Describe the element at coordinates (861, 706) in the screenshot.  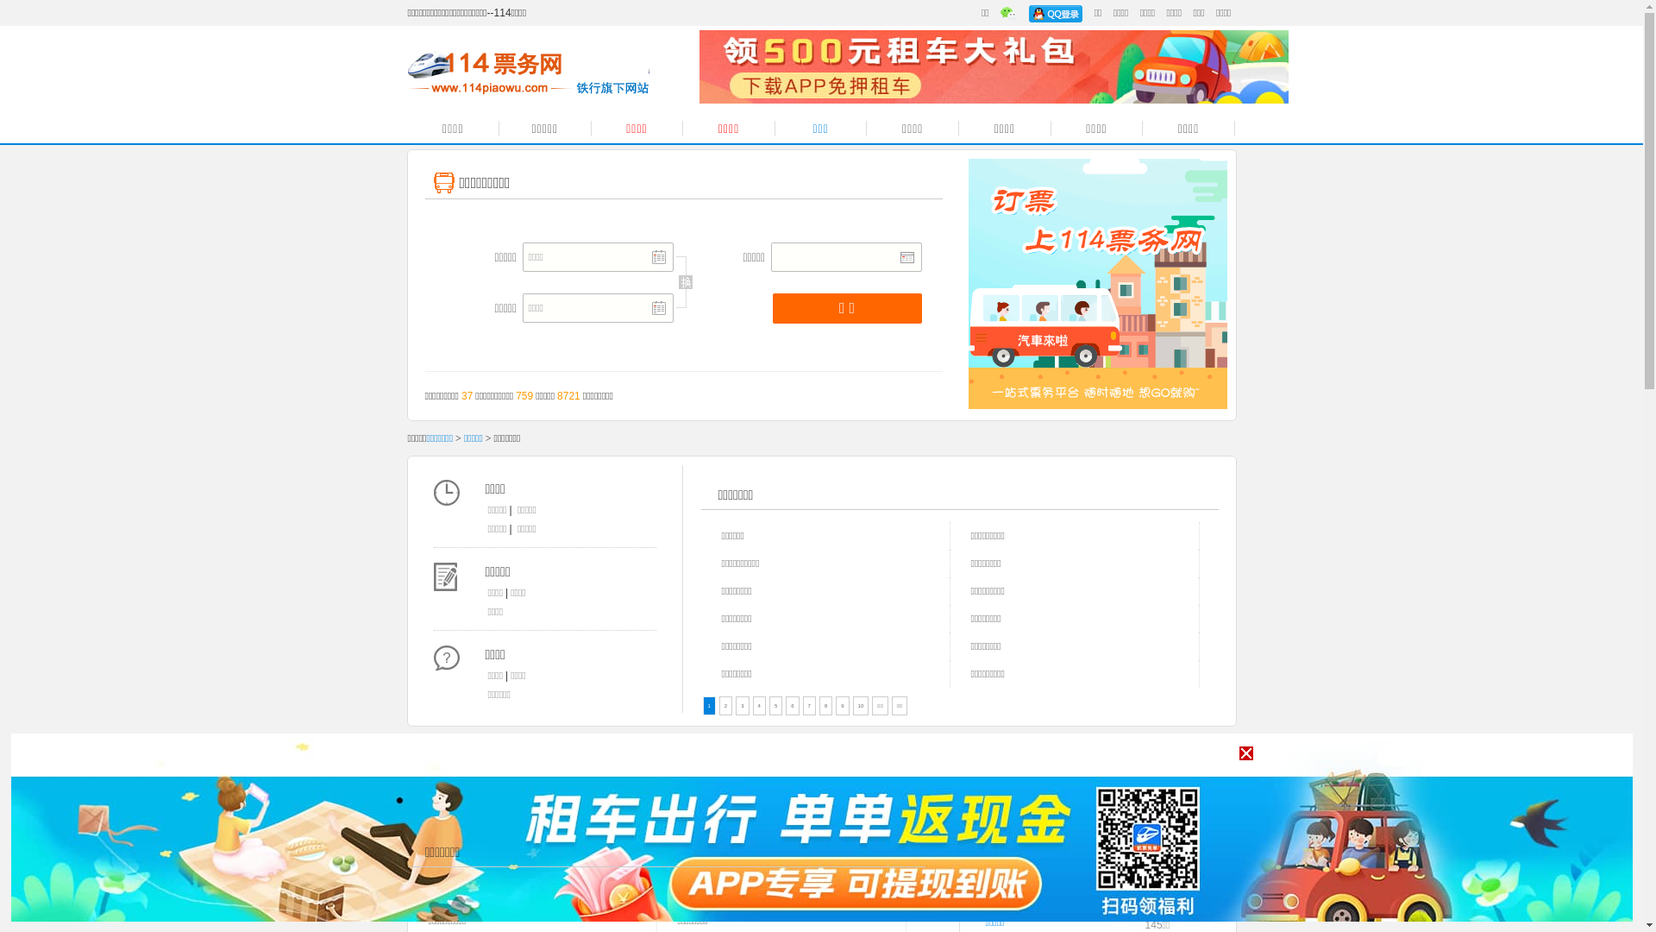
I see `10` at that location.